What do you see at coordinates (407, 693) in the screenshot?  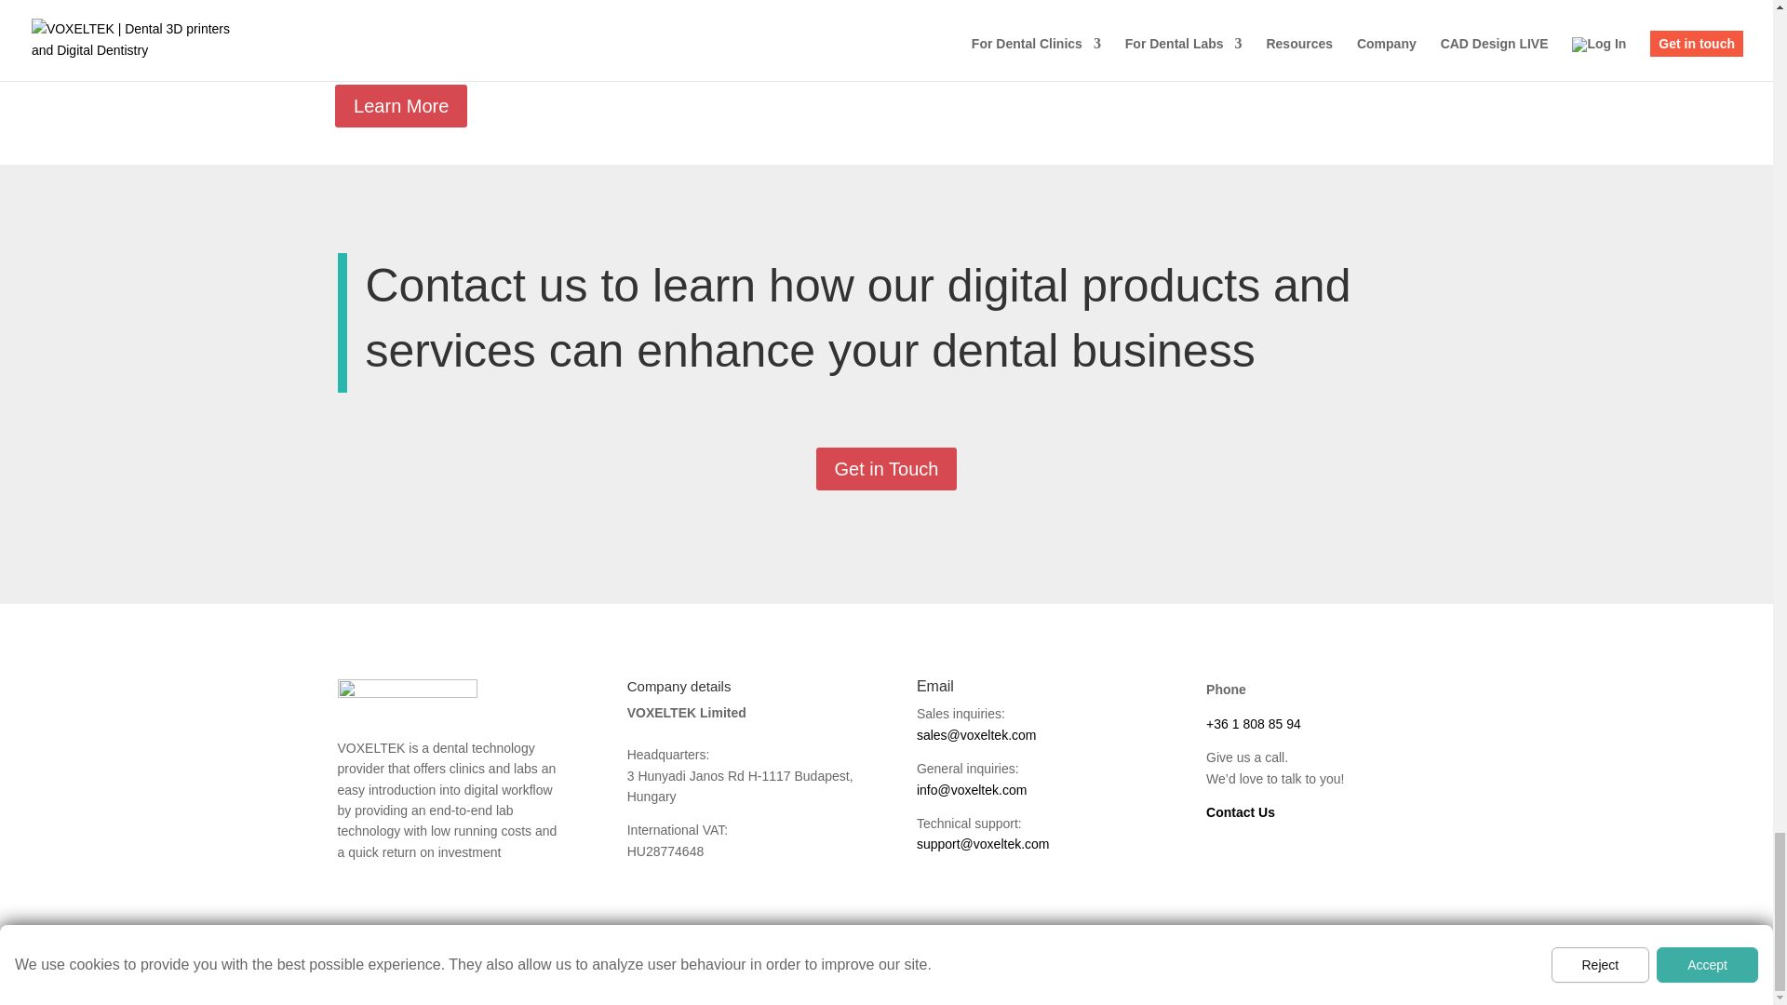 I see `logo` at bounding box center [407, 693].